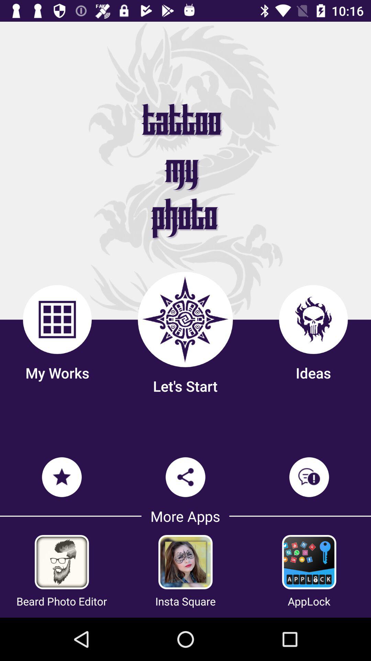 The image size is (371, 661). Describe the element at coordinates (185, 562) in the screenshot. I see `insta square app` at that location.